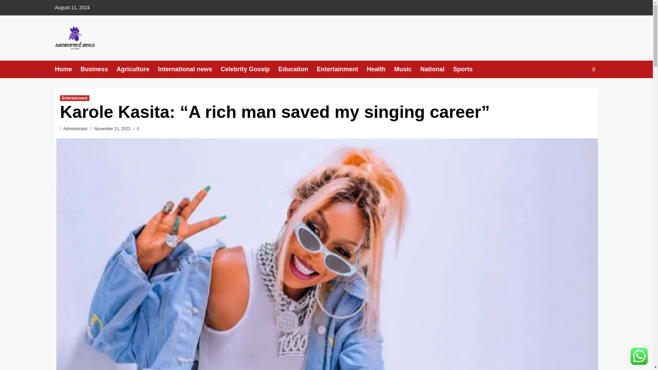  I want to click on Music, so click(407, 69).